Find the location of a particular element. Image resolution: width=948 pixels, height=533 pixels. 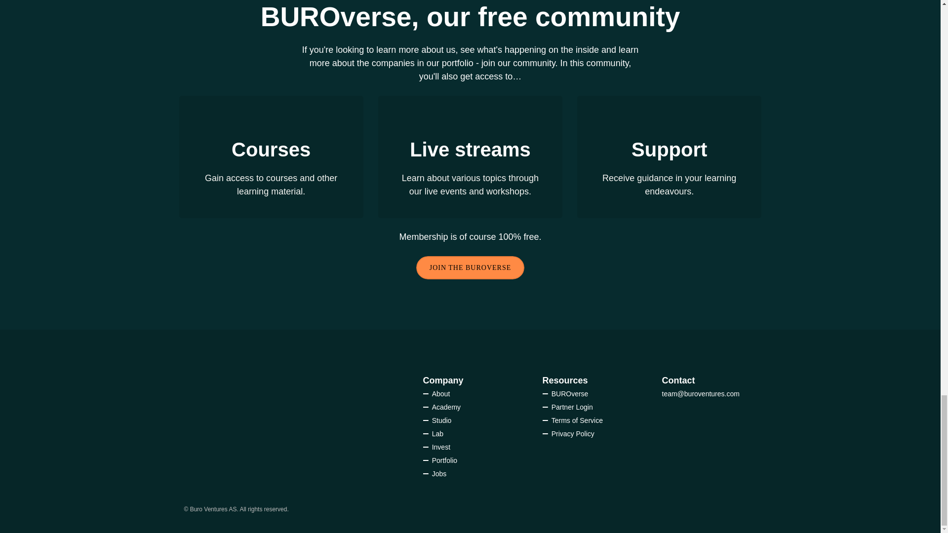

JOIN THE BUROVERSE is located at coordinates (470, 267).